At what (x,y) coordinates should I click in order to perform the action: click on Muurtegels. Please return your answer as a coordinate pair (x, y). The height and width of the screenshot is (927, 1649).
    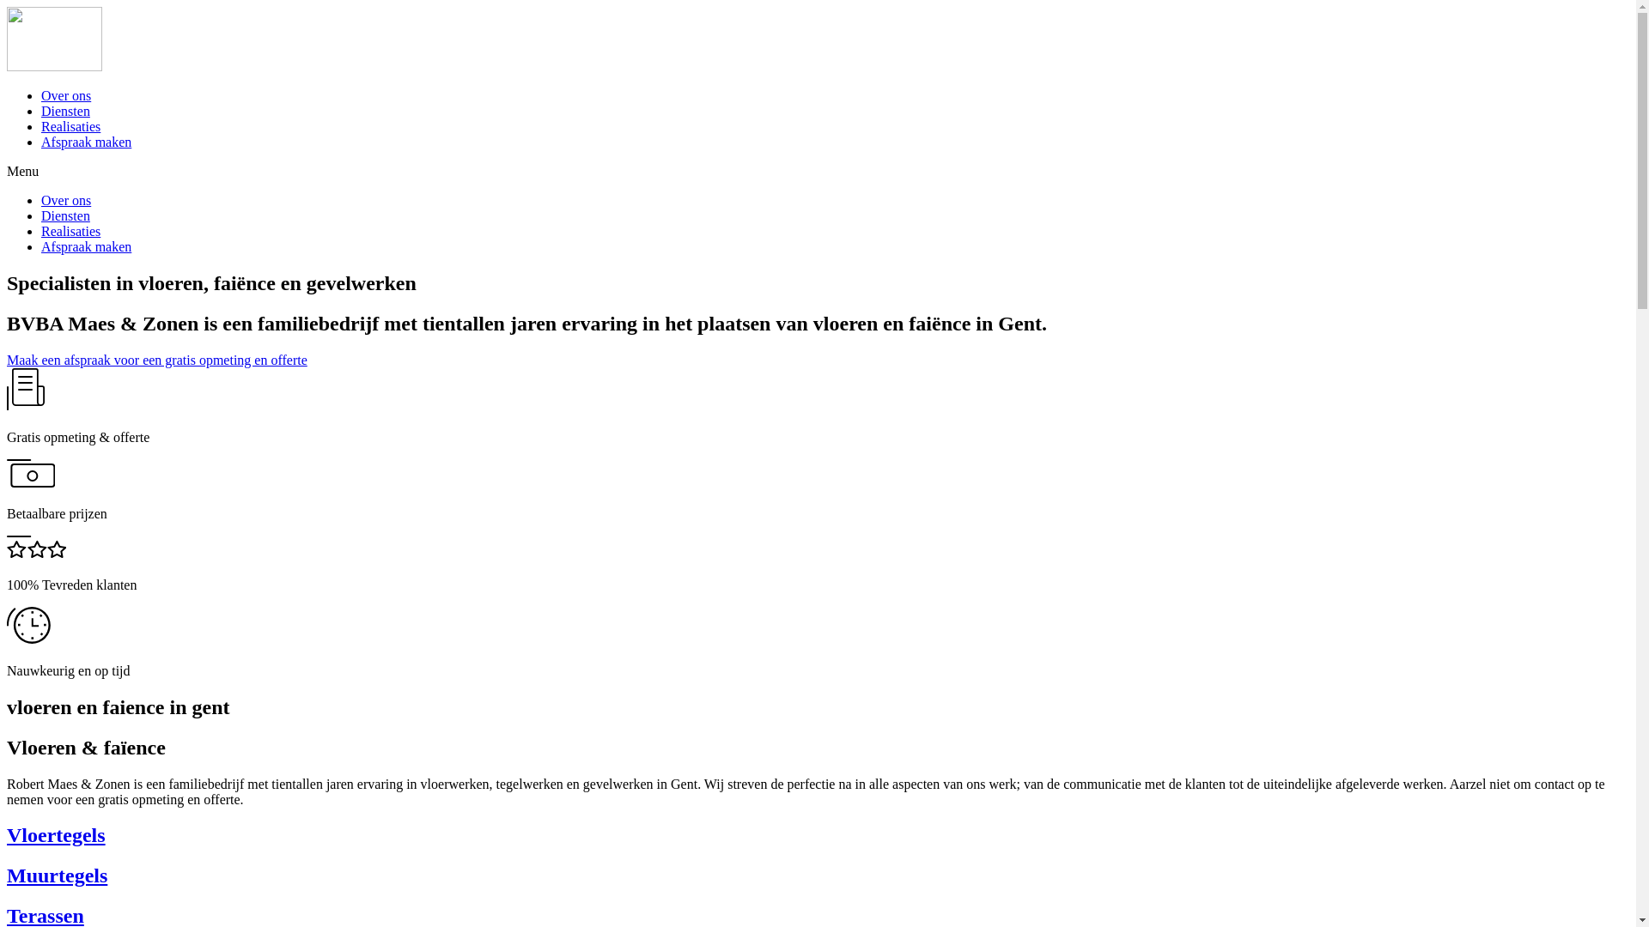
    Looking at the image, I should click on (818, 875).